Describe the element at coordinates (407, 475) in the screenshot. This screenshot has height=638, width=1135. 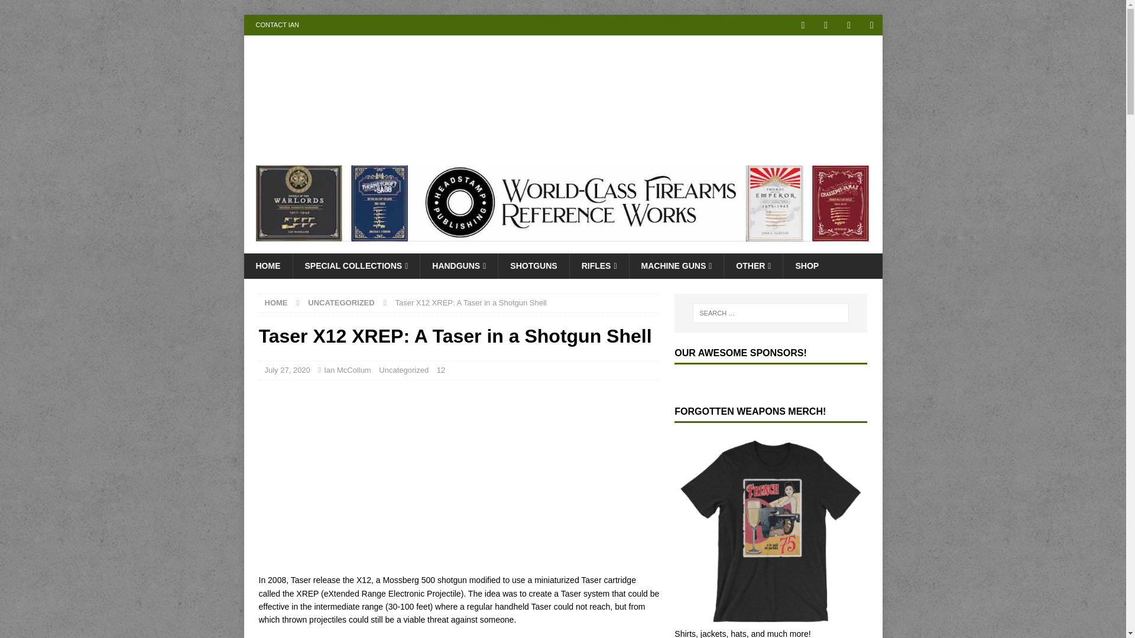
I see `Taser X12 XREP: A Taser in a Shotgun Shell` at that location.